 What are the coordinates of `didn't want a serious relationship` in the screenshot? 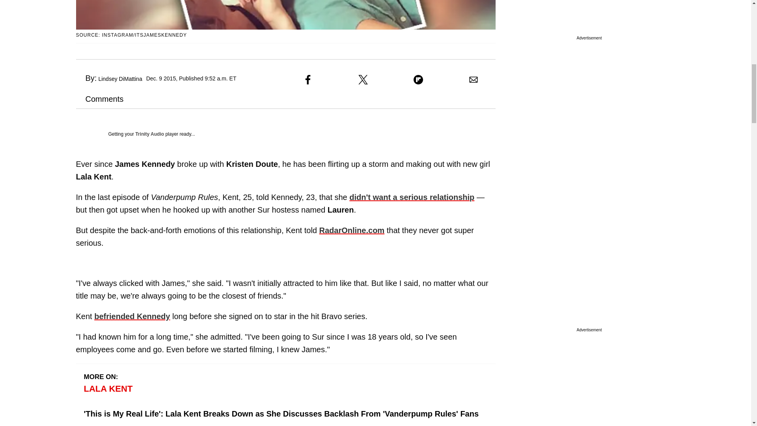 It's located at (412, 197).